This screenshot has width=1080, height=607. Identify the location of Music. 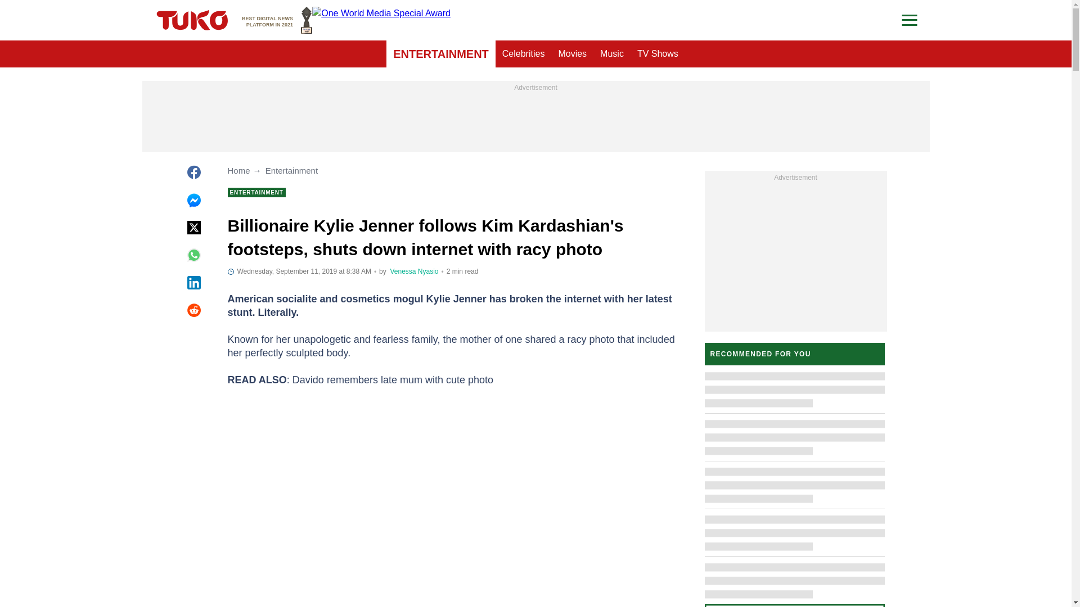
(612, 54).